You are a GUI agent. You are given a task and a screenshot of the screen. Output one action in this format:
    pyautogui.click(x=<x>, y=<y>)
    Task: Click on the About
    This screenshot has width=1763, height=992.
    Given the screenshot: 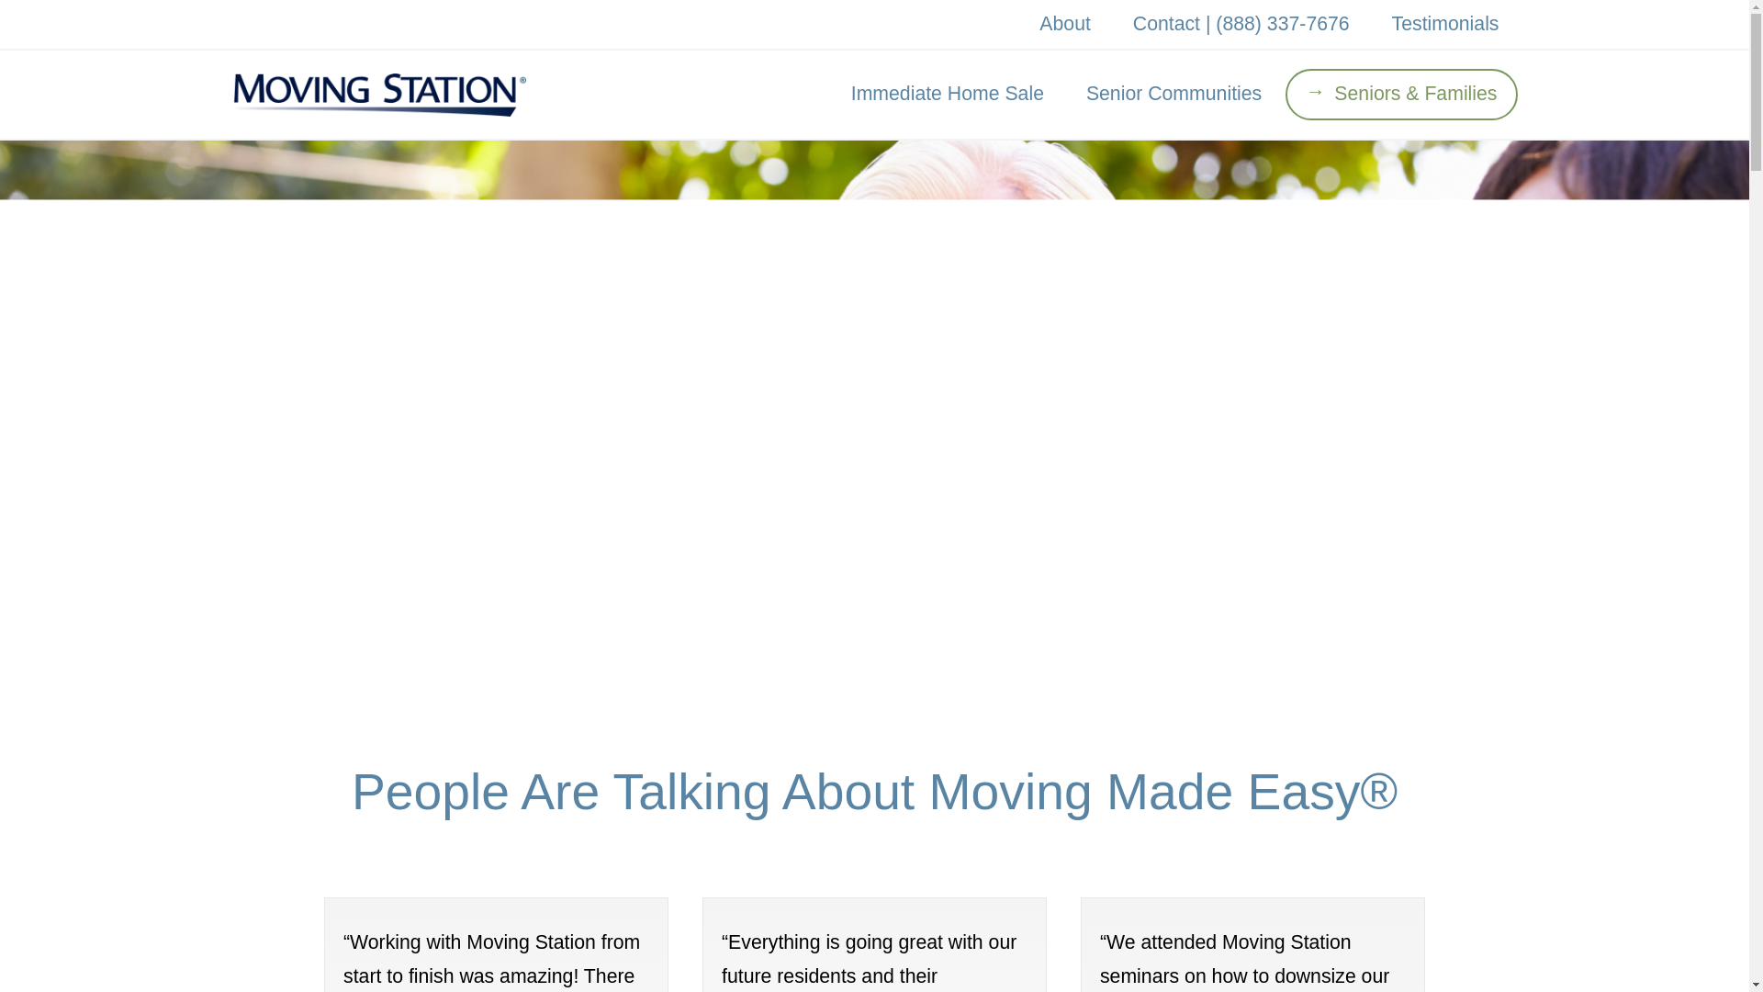 What is the action you would take?
    pyautogui.click(x=1064, y=24)
    